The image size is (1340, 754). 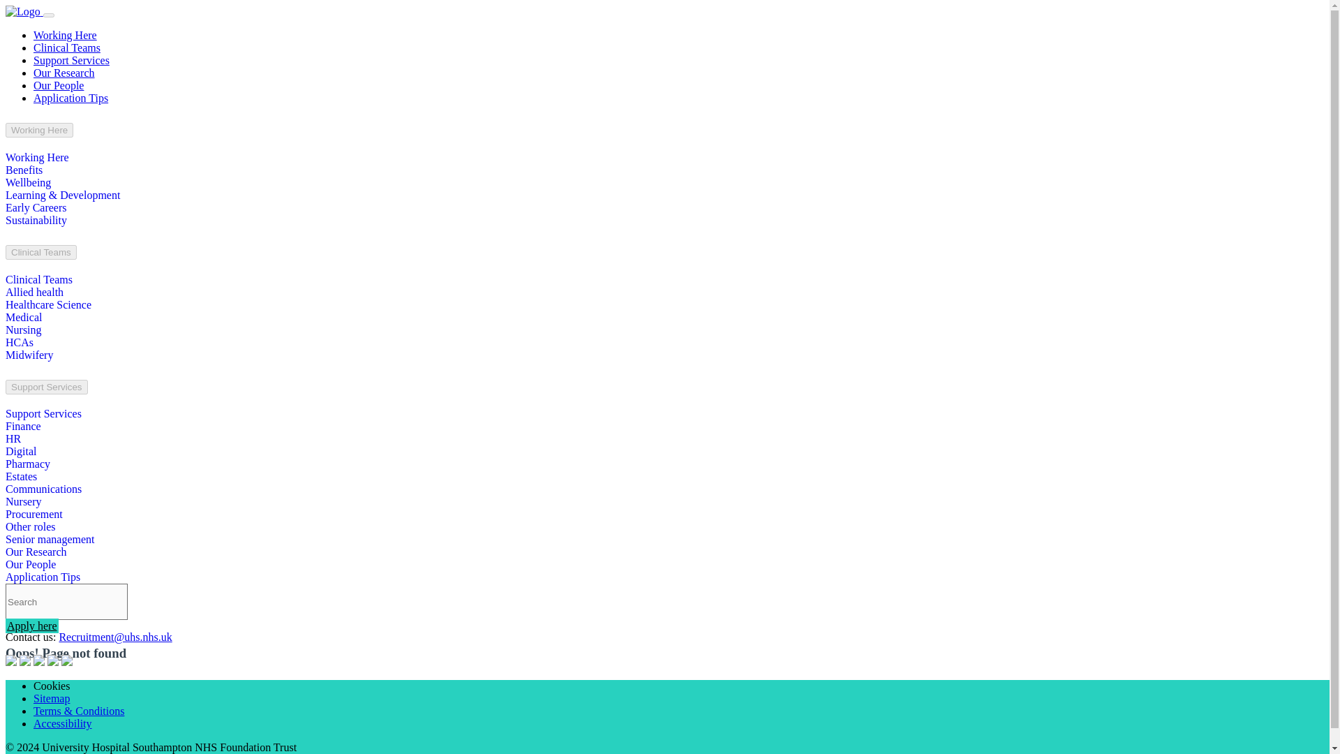 I want to click on Clinical Teams, so click(x=38, y=279).